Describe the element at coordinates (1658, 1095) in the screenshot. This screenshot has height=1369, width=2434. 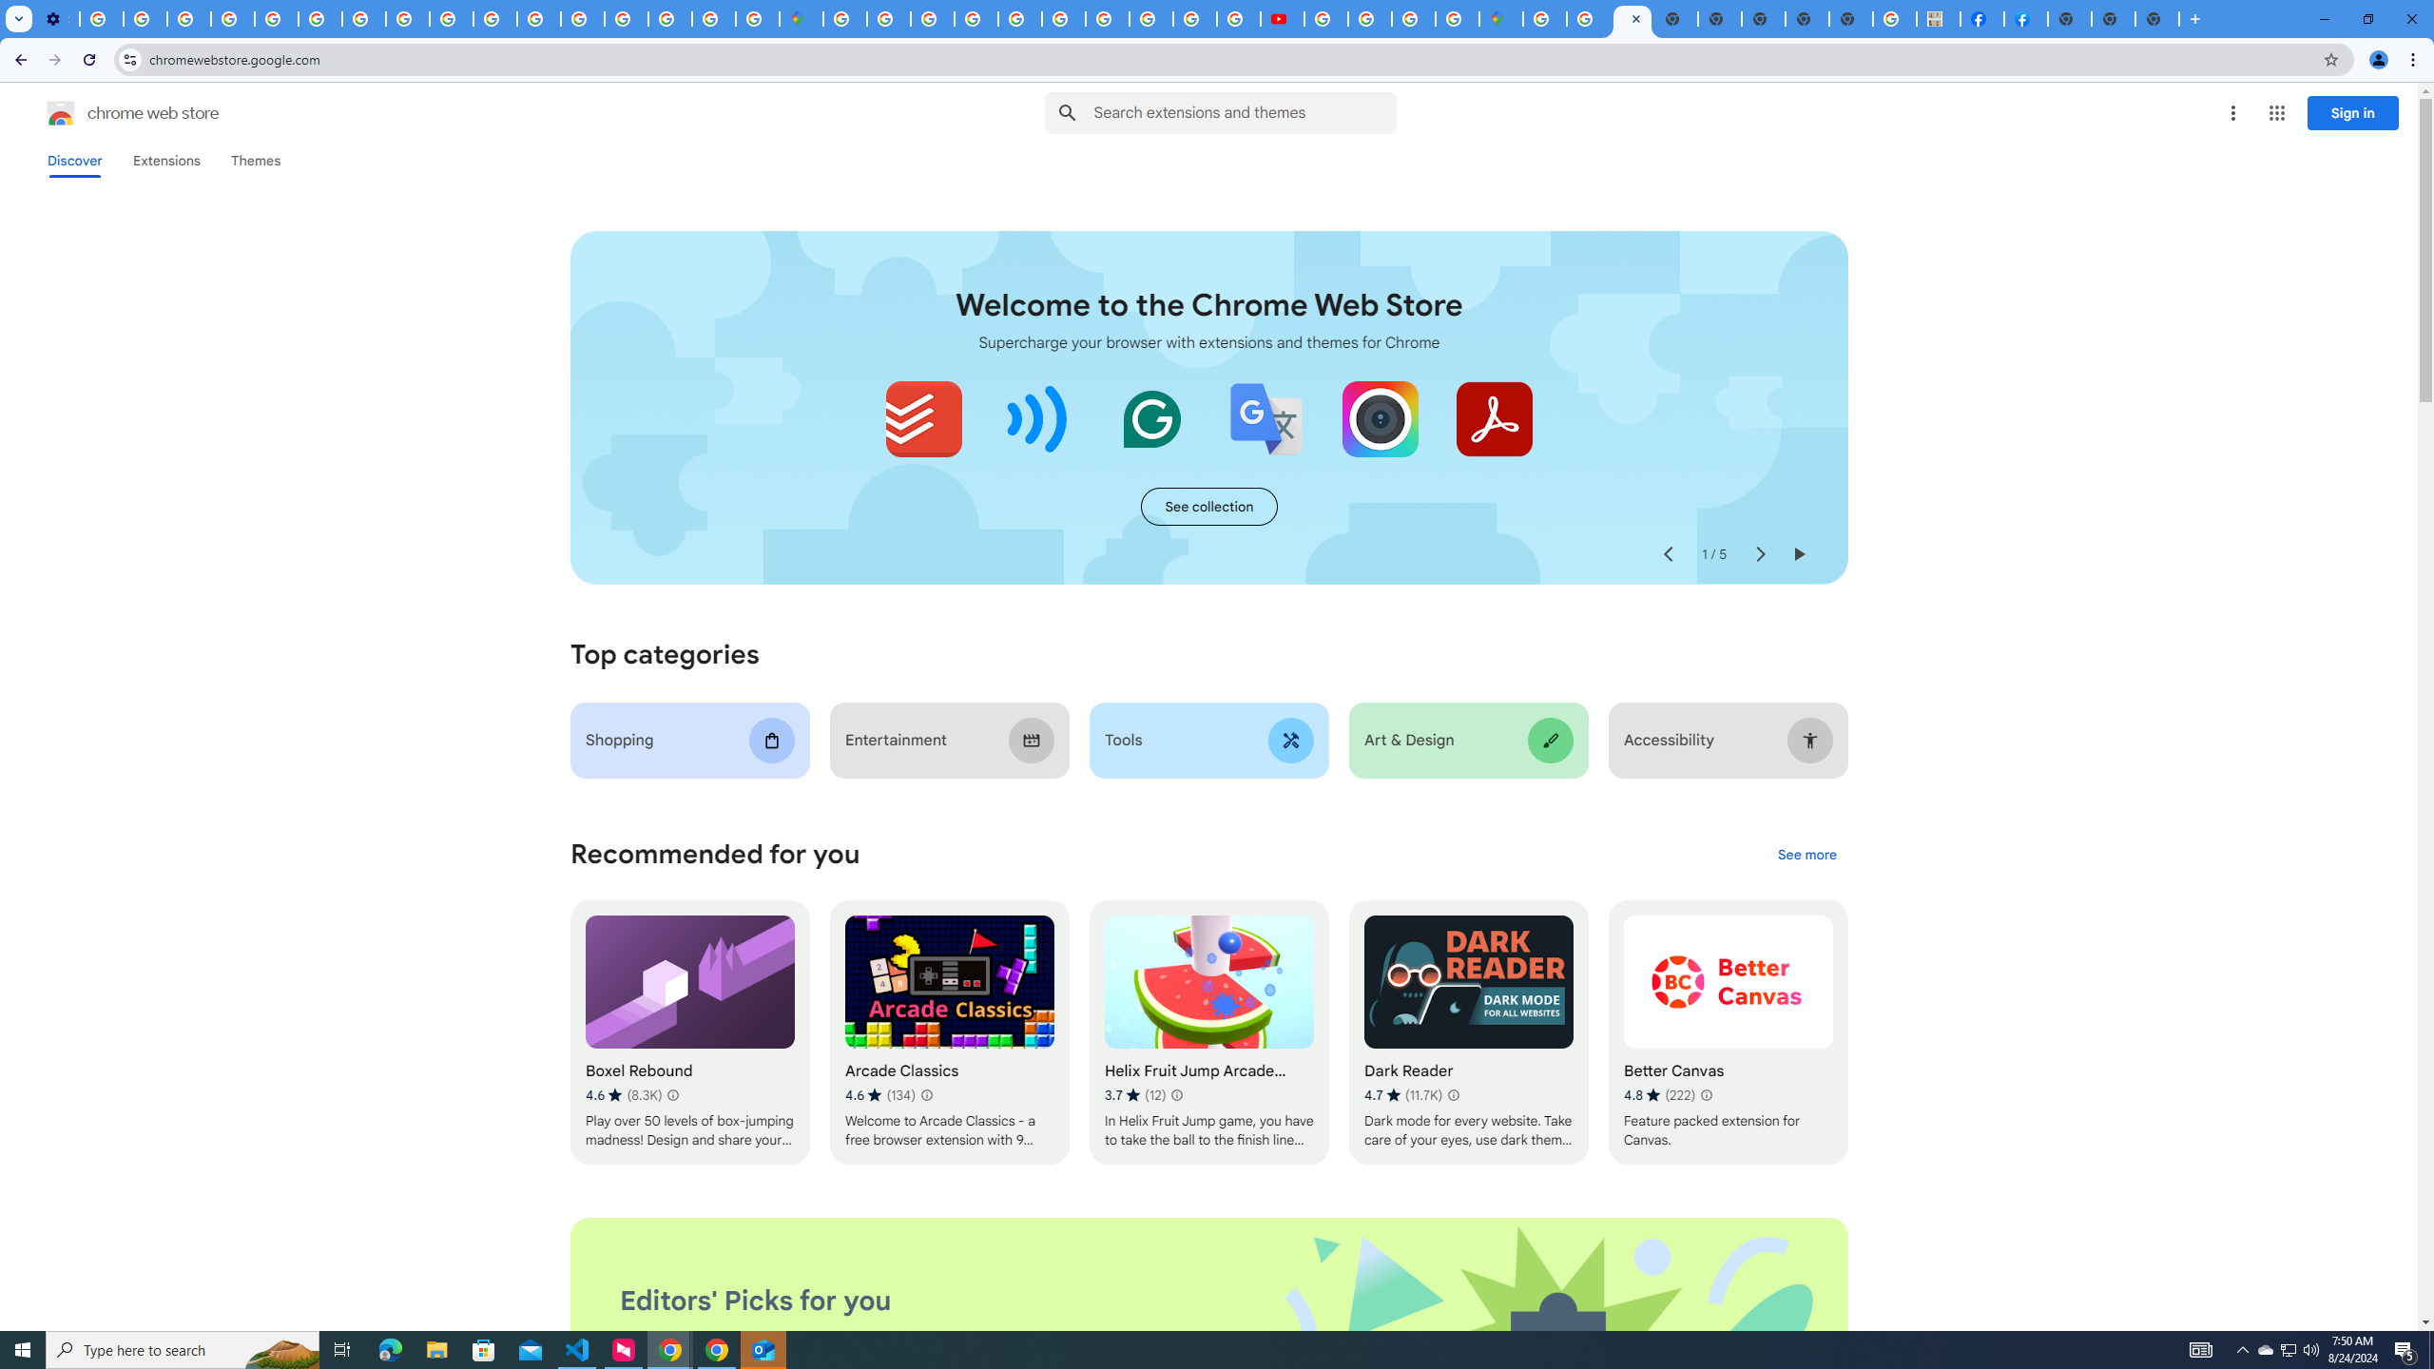
I see `Average rating 4.8 out of 5 stars. 222 ratings.` at that location.